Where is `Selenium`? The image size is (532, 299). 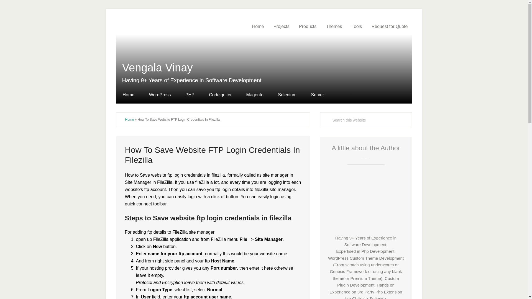
Selenium is located at coordinates (287, 95).